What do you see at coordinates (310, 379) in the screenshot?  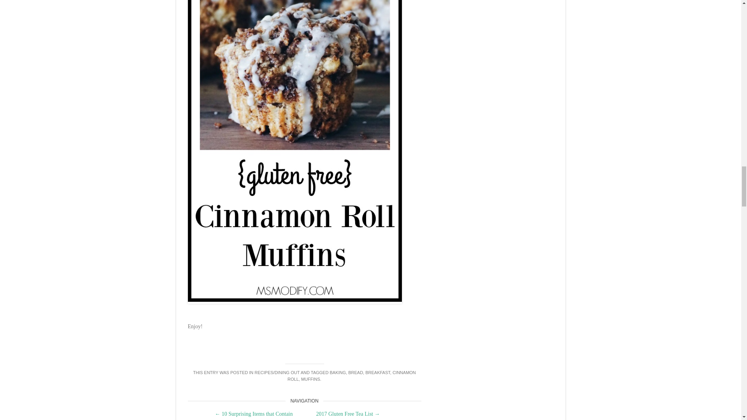 I see `MUFFINS` at bounding box center [310, 379].